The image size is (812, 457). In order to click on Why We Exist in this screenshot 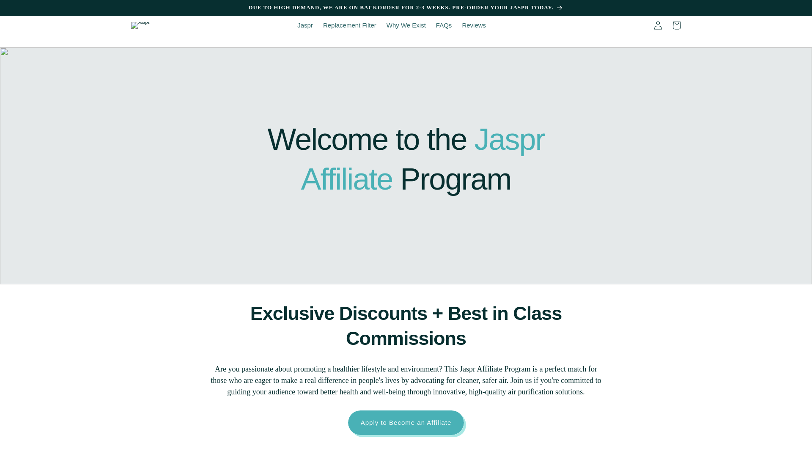, I will do `click(406, 25)`.